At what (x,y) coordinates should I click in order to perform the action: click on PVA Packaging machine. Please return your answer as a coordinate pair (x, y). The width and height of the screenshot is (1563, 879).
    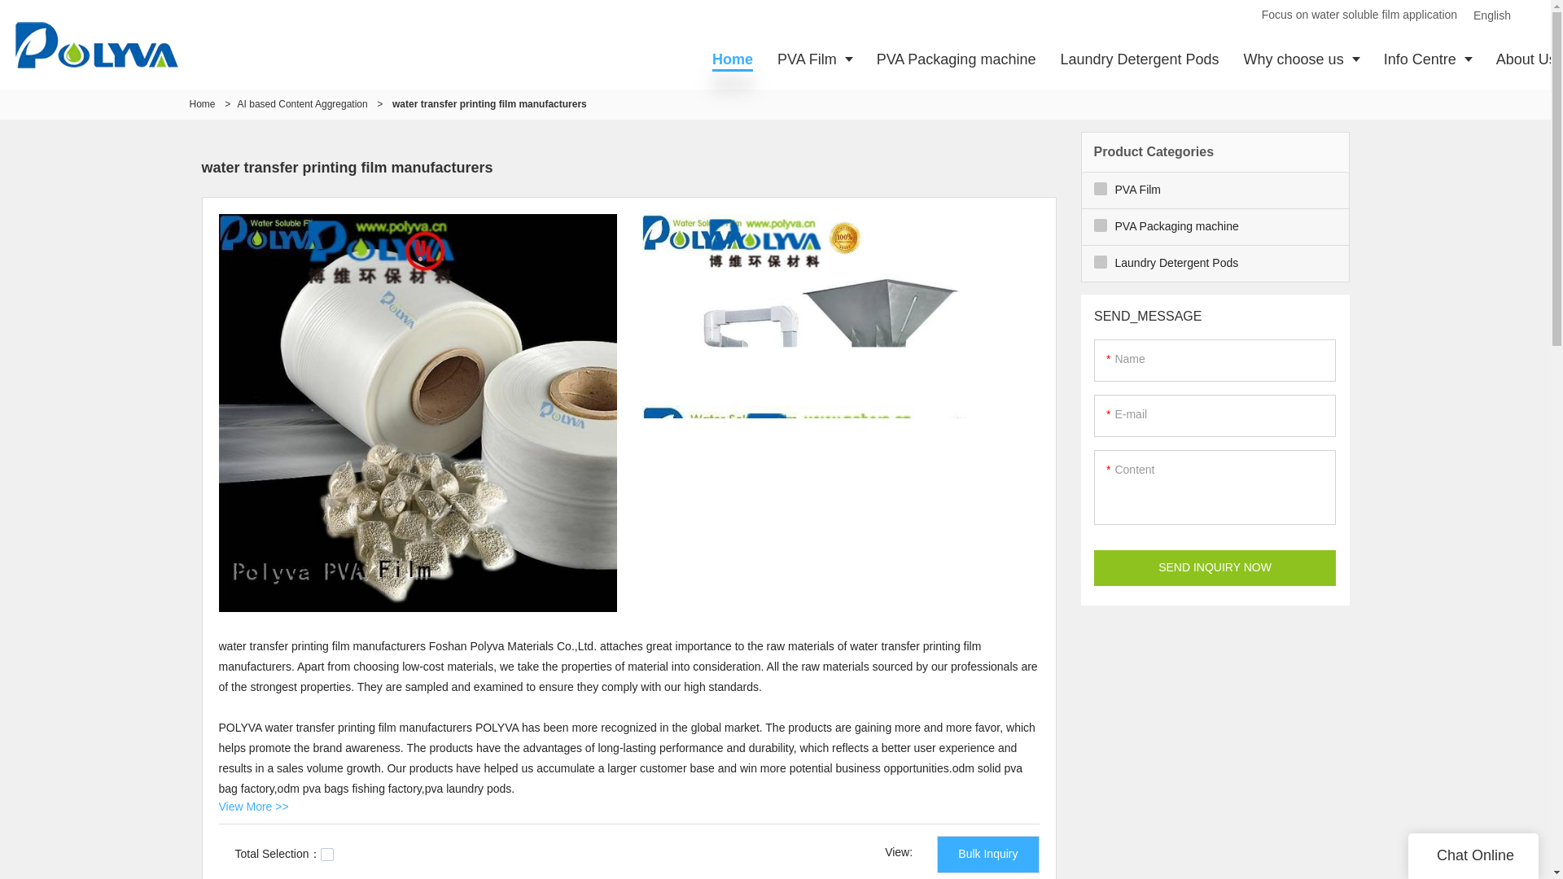
    Looking at the image, I should click on (956, 59).